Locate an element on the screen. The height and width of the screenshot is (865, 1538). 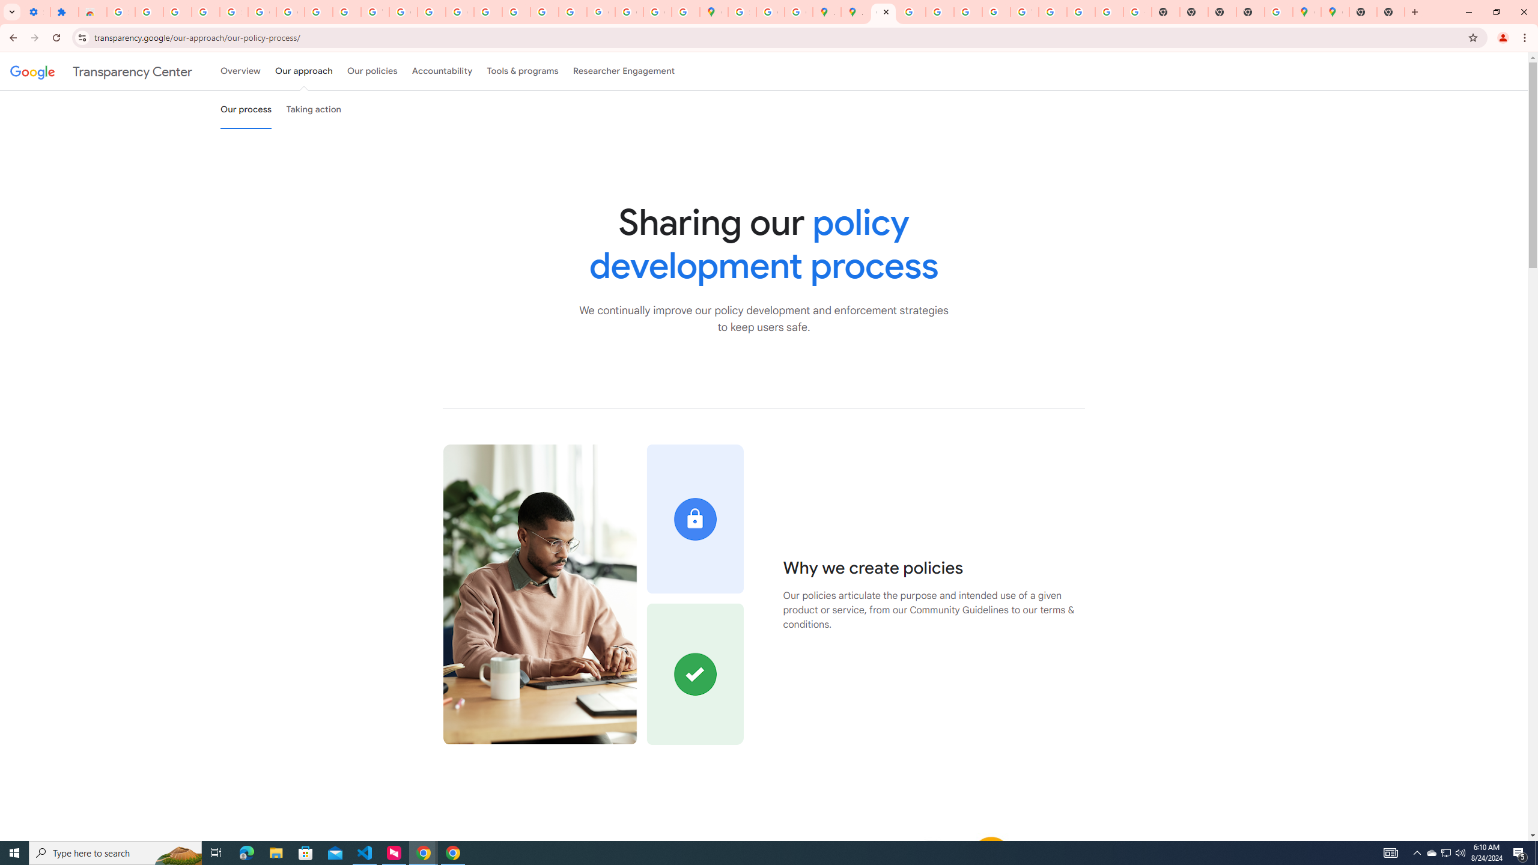
Google Maps is located at coordinates (714, 12).